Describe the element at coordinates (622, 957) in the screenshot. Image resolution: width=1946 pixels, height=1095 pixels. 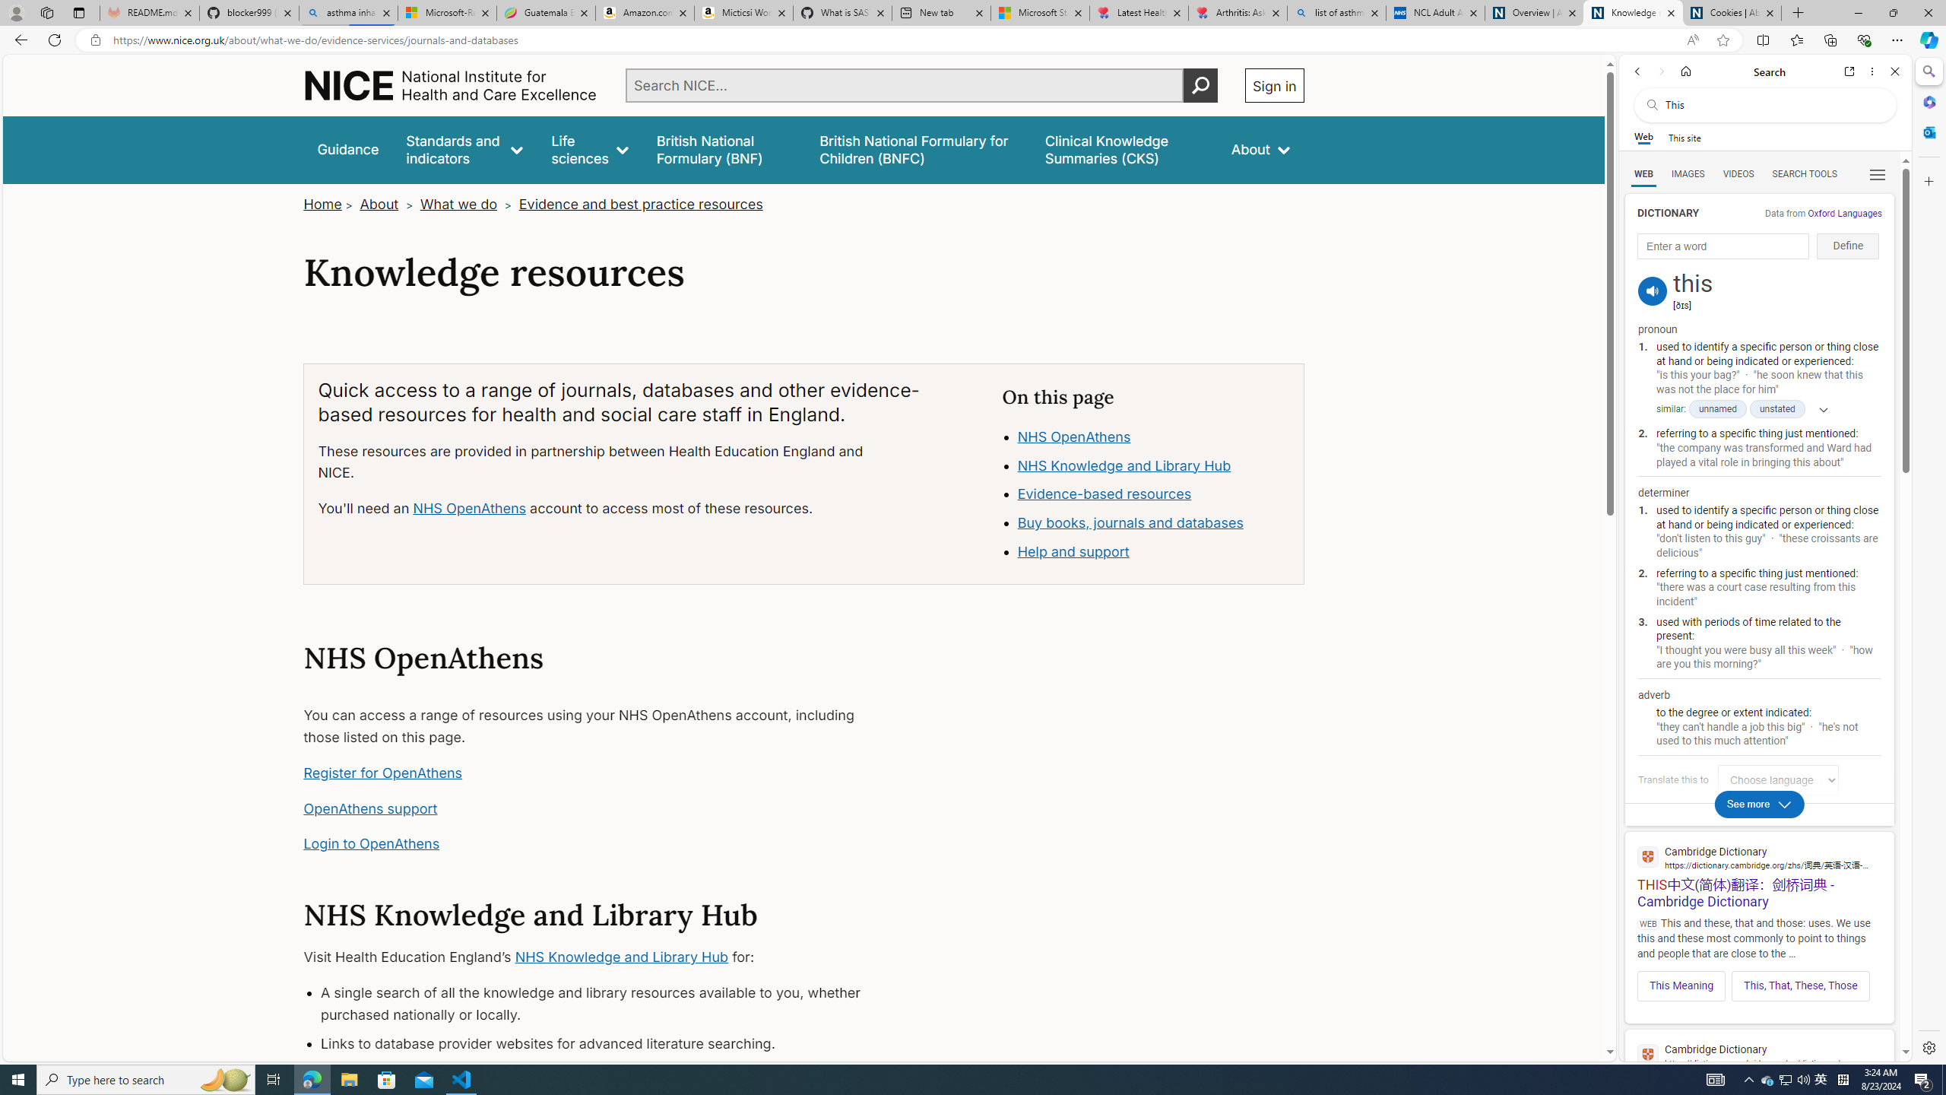
I see `NHS Knowledge and Library Hub` at that location.